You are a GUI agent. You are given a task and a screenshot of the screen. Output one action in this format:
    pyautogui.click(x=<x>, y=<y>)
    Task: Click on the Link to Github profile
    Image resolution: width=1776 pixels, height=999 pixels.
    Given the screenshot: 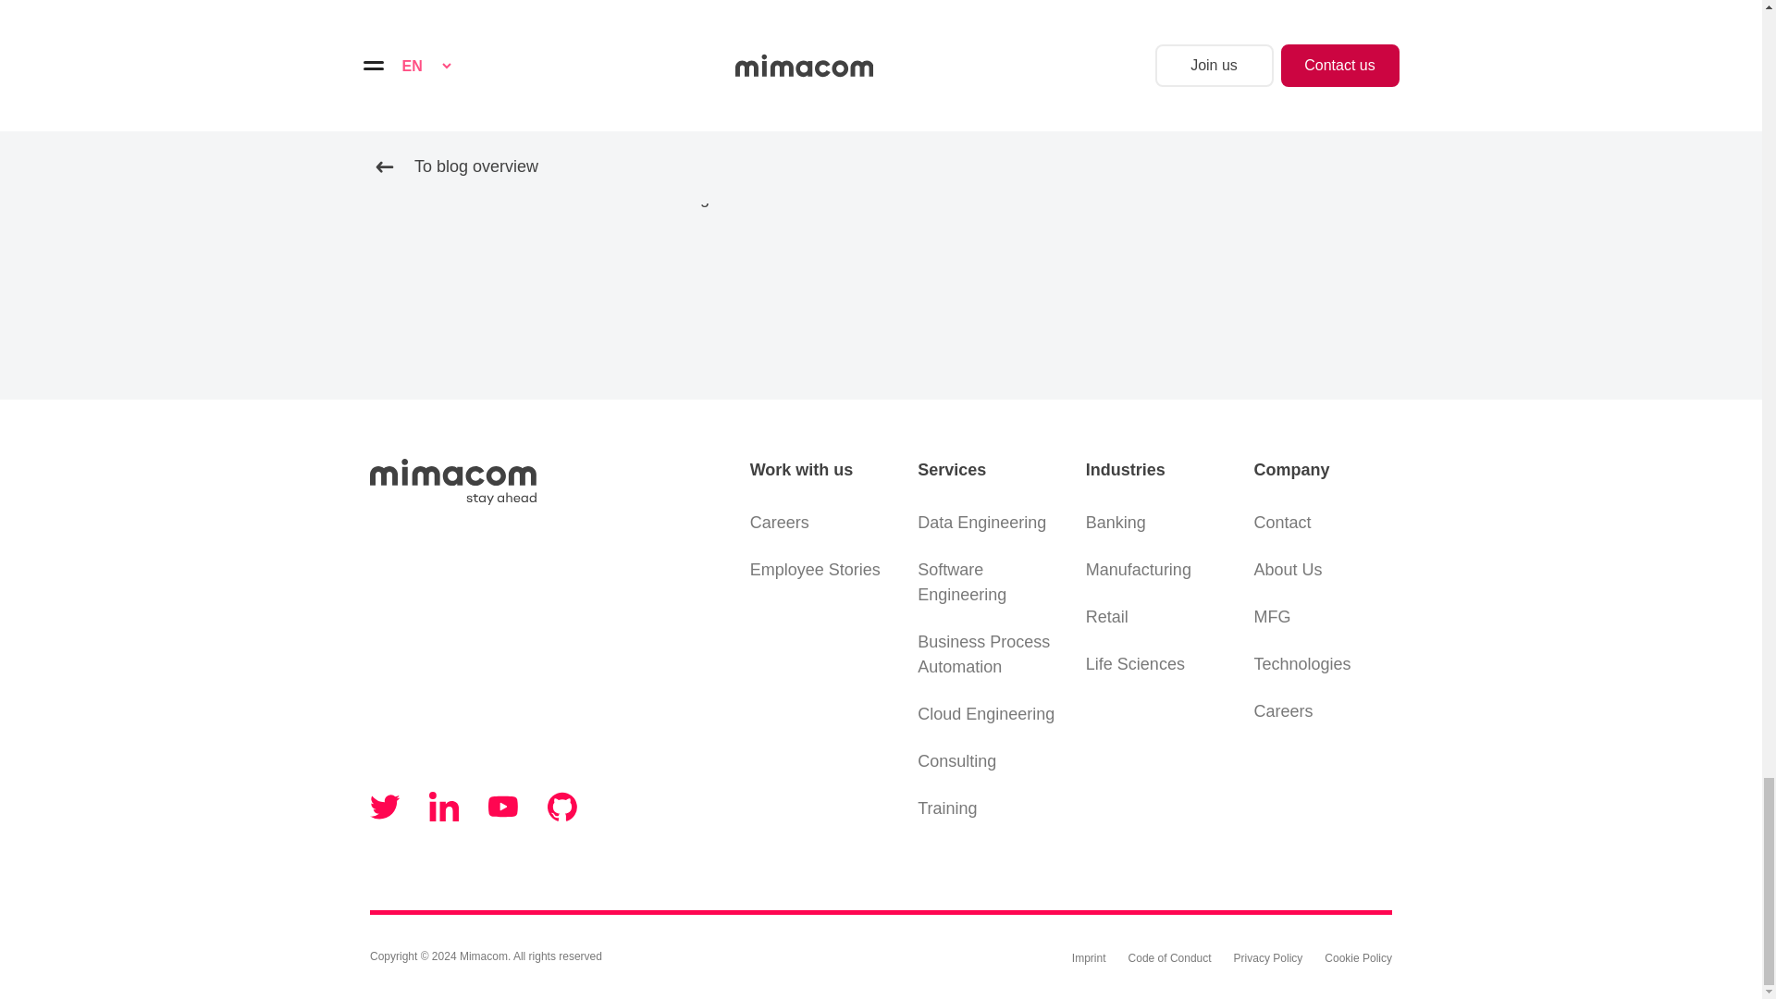 What is the action you would take?
    pyautogui.click(x=562, y=807)
    